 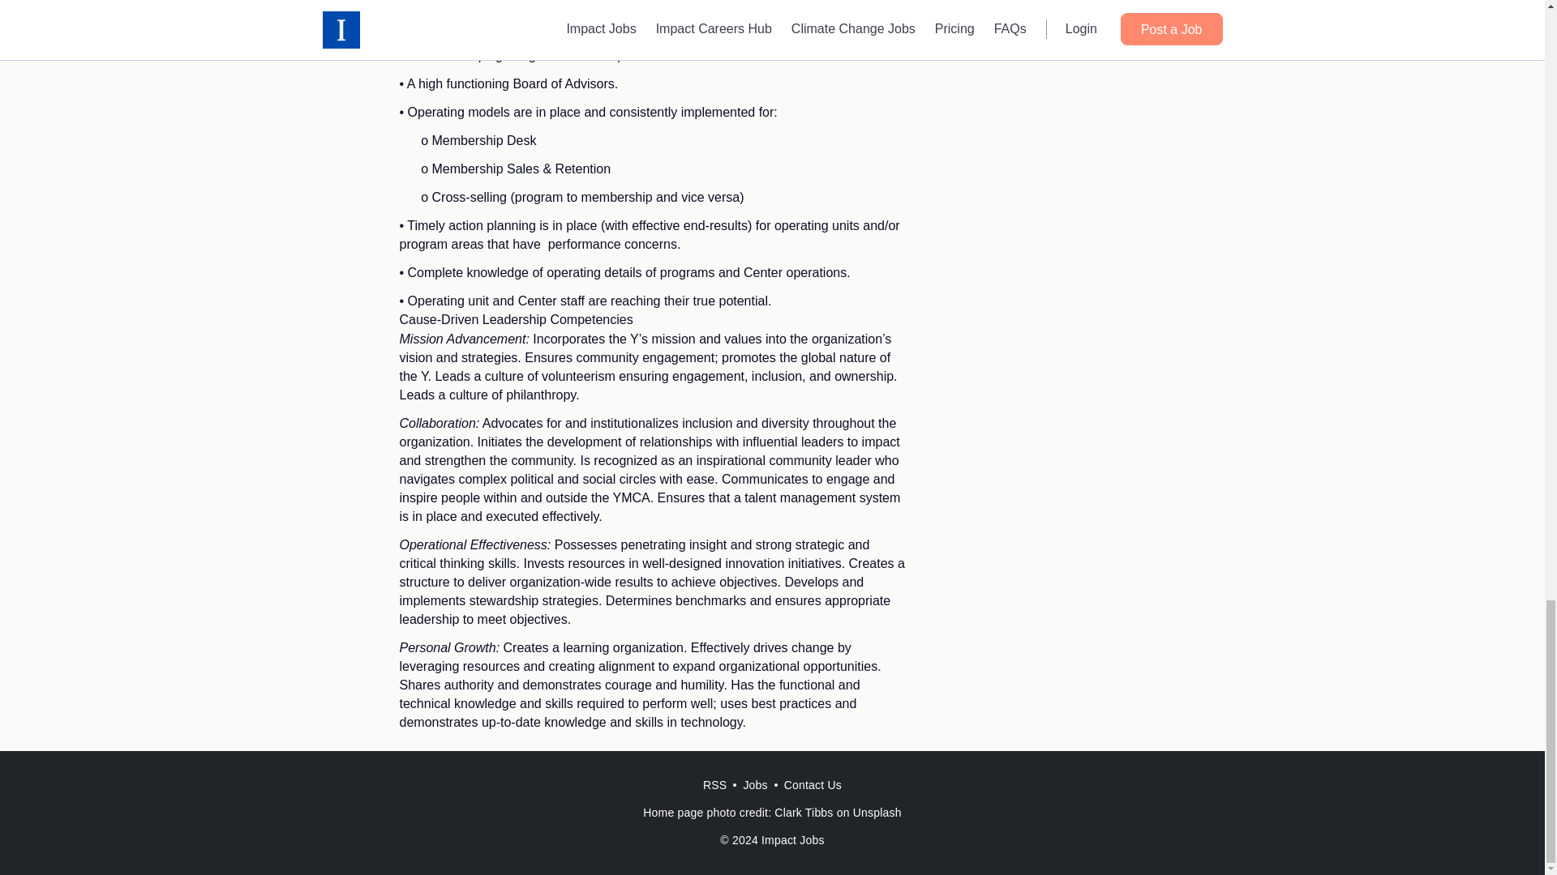 I want to click on Contact Us, so click(x=813, y=785).